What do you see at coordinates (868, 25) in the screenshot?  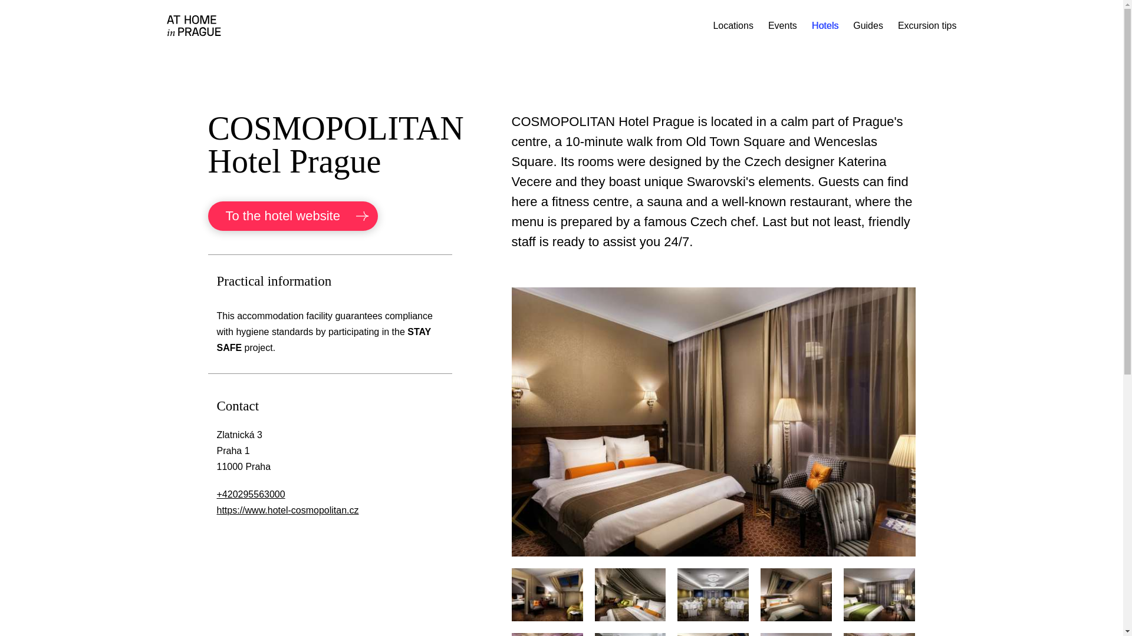 I see `Guides` at bounding box center [868, 25].